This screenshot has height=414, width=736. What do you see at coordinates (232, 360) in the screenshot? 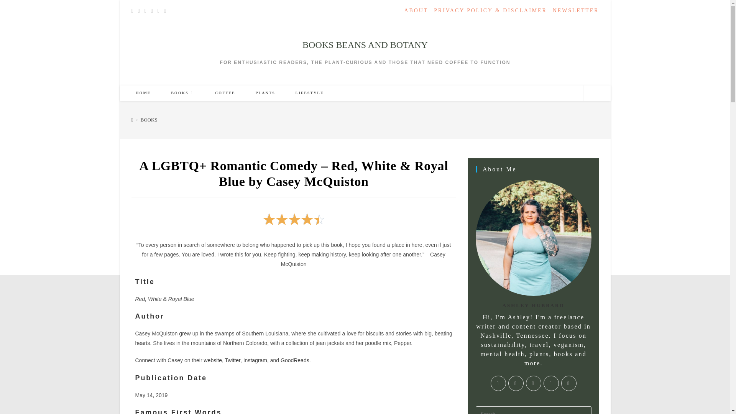
I see `Twitter` at bounding box center [232, 360].